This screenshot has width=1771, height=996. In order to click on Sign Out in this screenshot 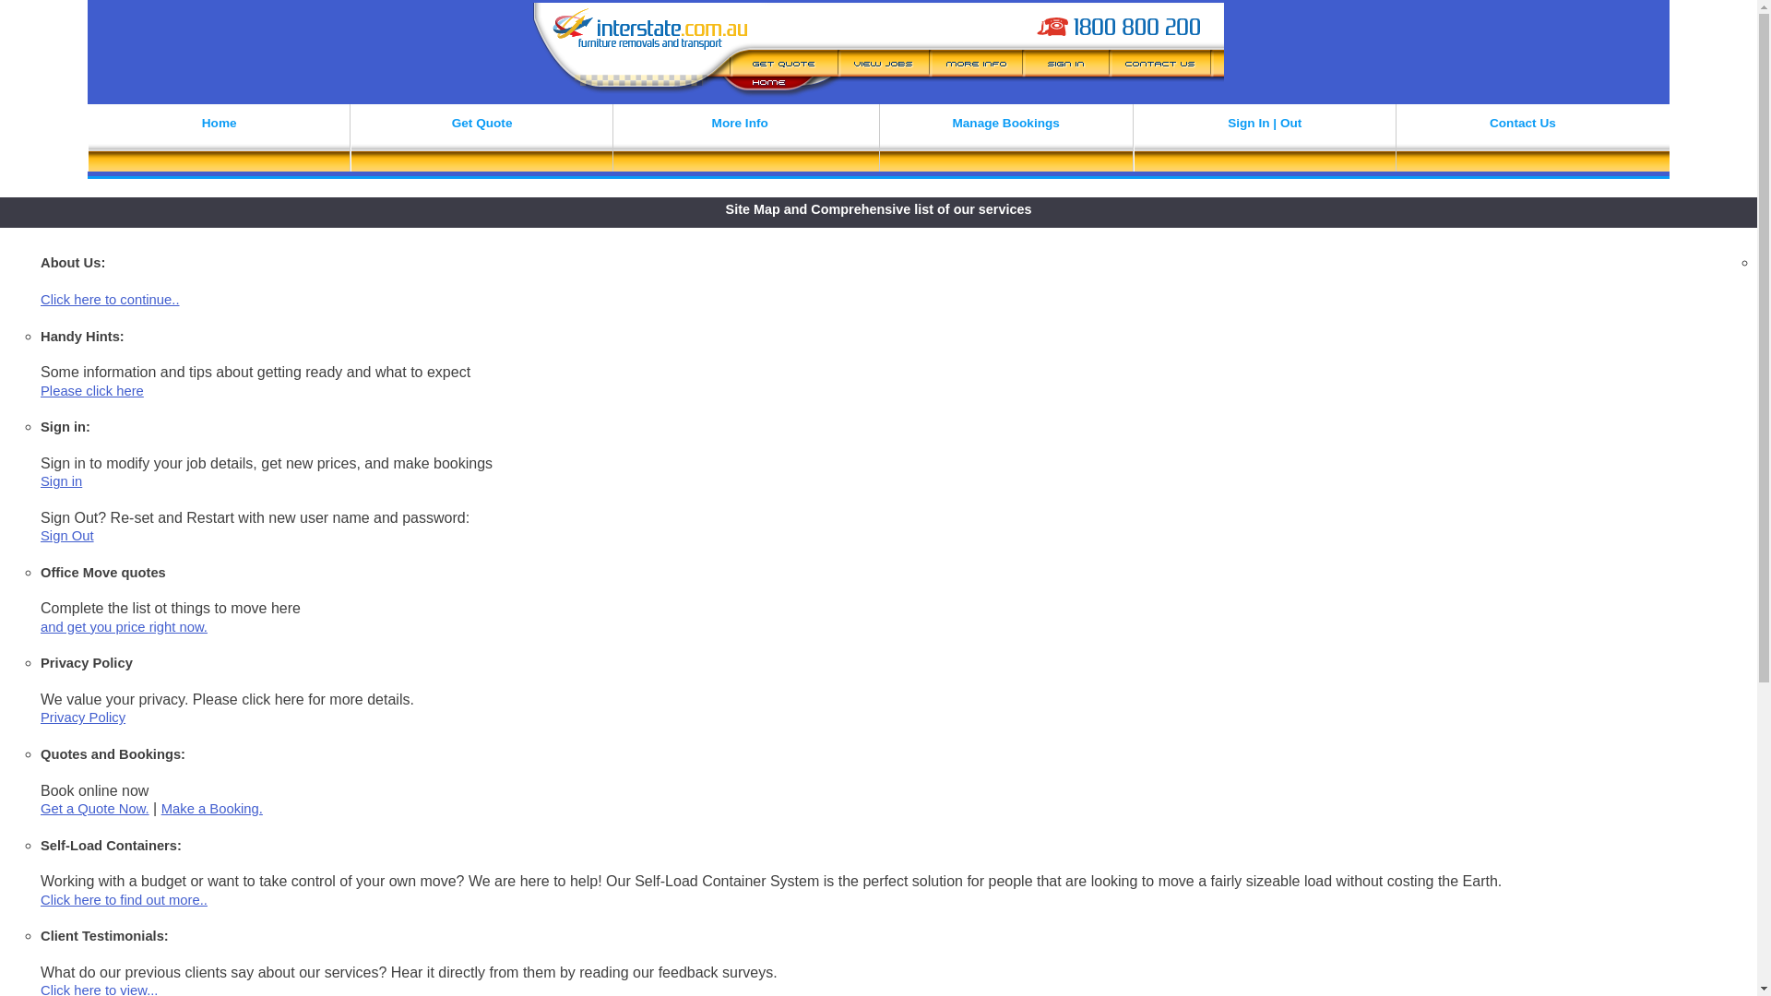, I will do `click(67, 536)`.